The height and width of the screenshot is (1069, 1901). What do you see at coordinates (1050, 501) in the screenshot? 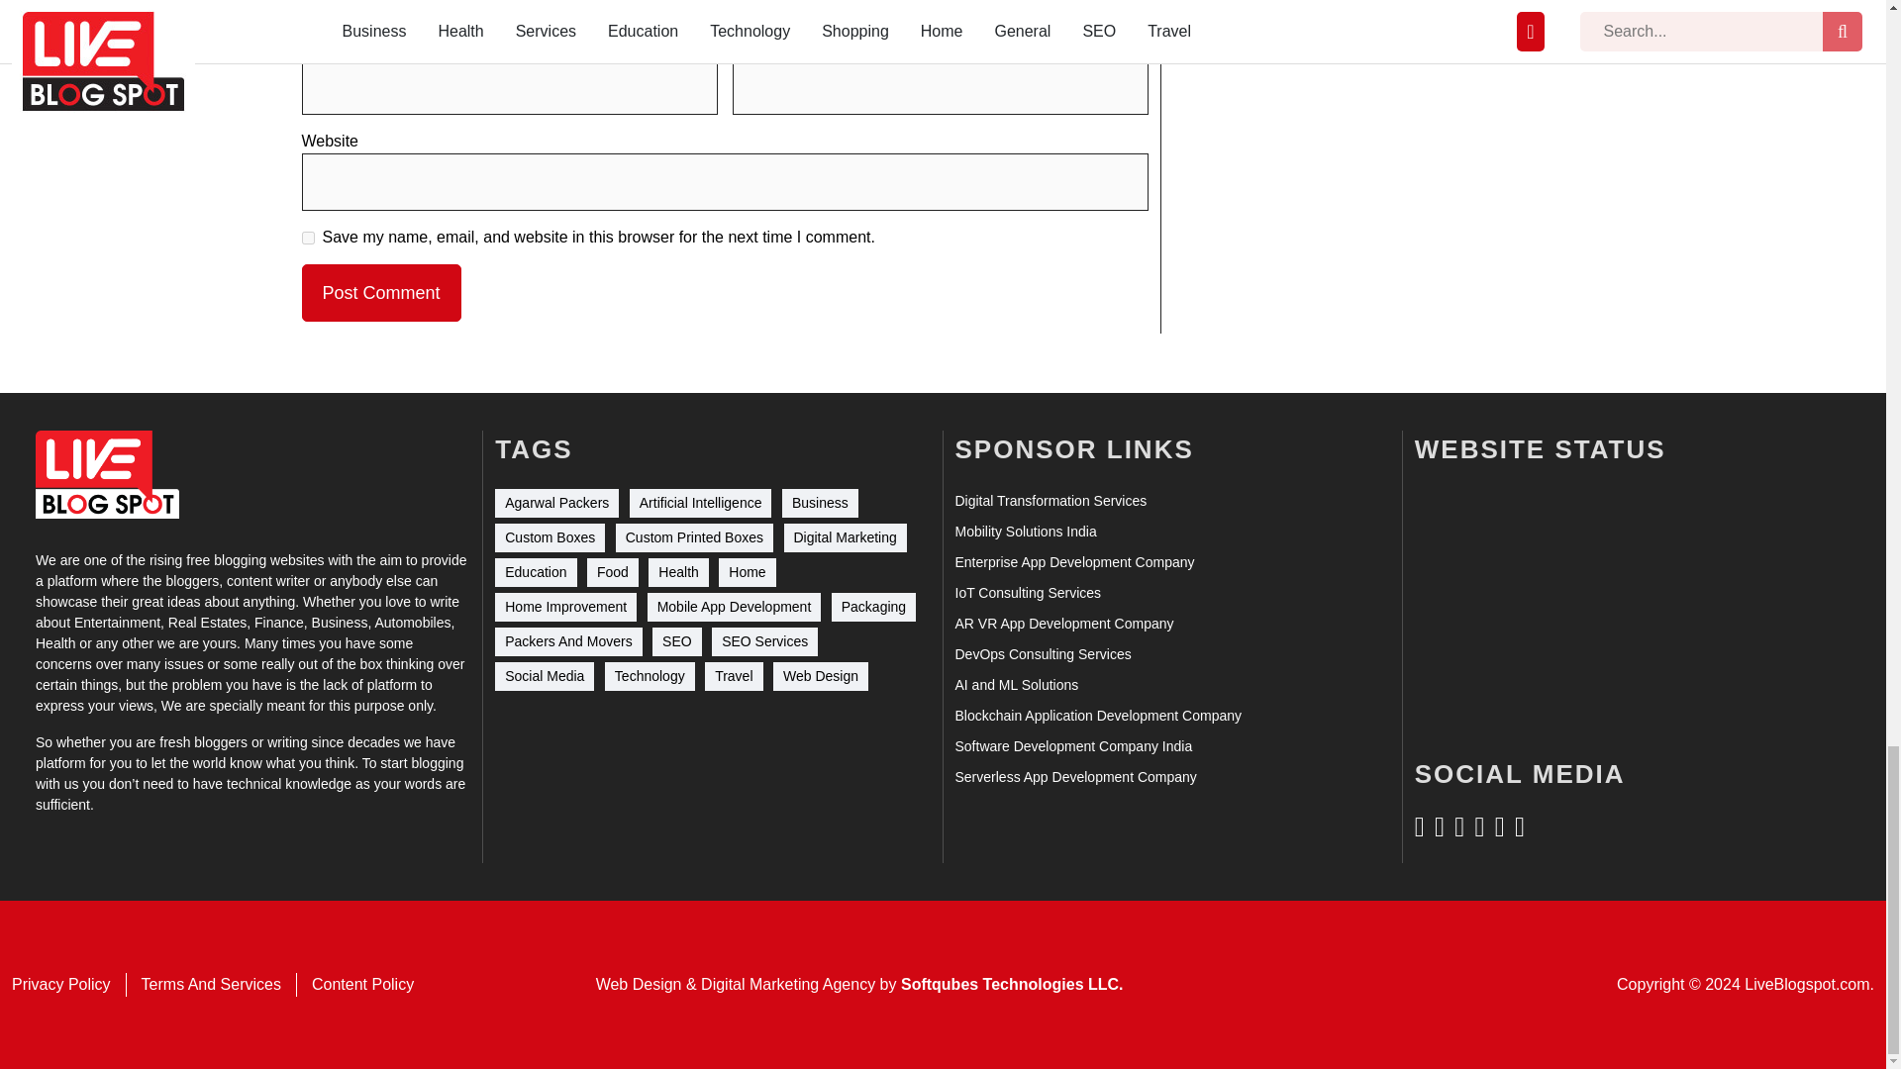
I see `Digital Transformation Services` at bounding box center [1050, 501].